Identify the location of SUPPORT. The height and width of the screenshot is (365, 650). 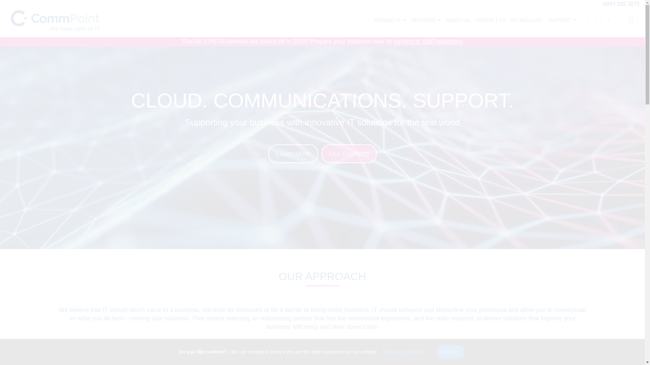
(562, 20).